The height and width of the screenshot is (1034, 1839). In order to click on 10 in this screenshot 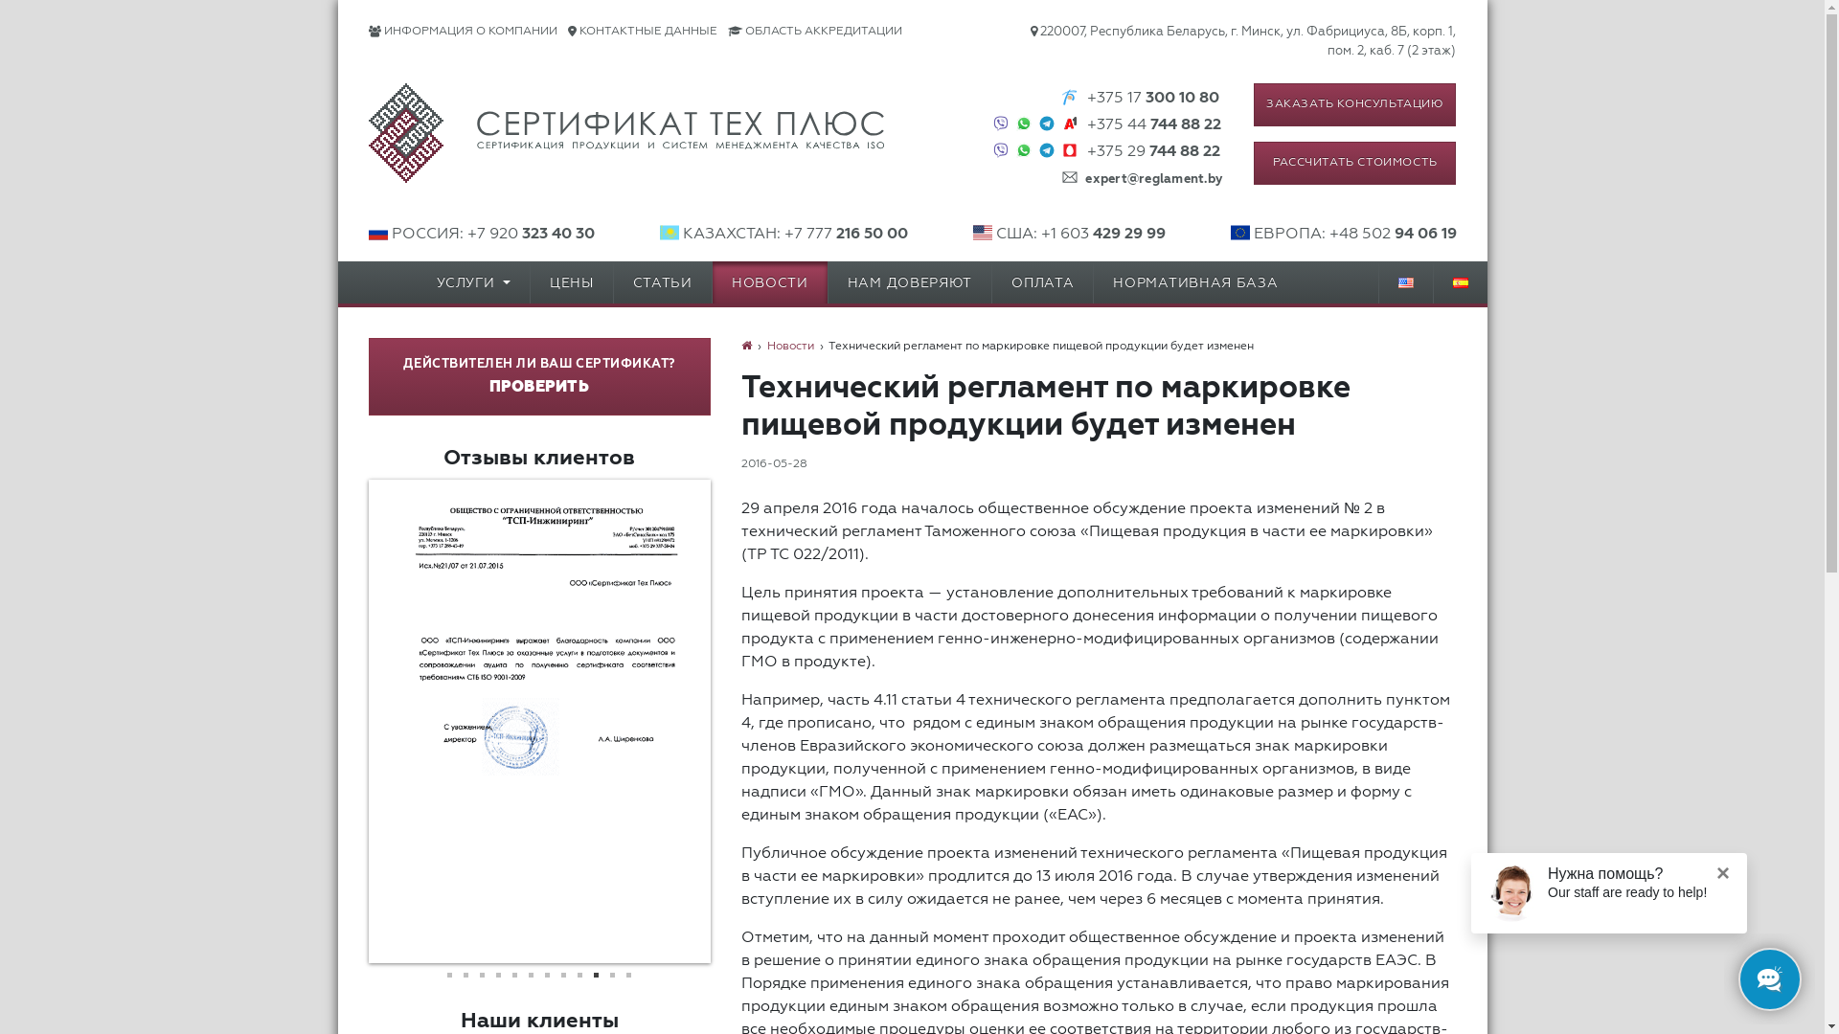, I will do `click(596, 975)`.